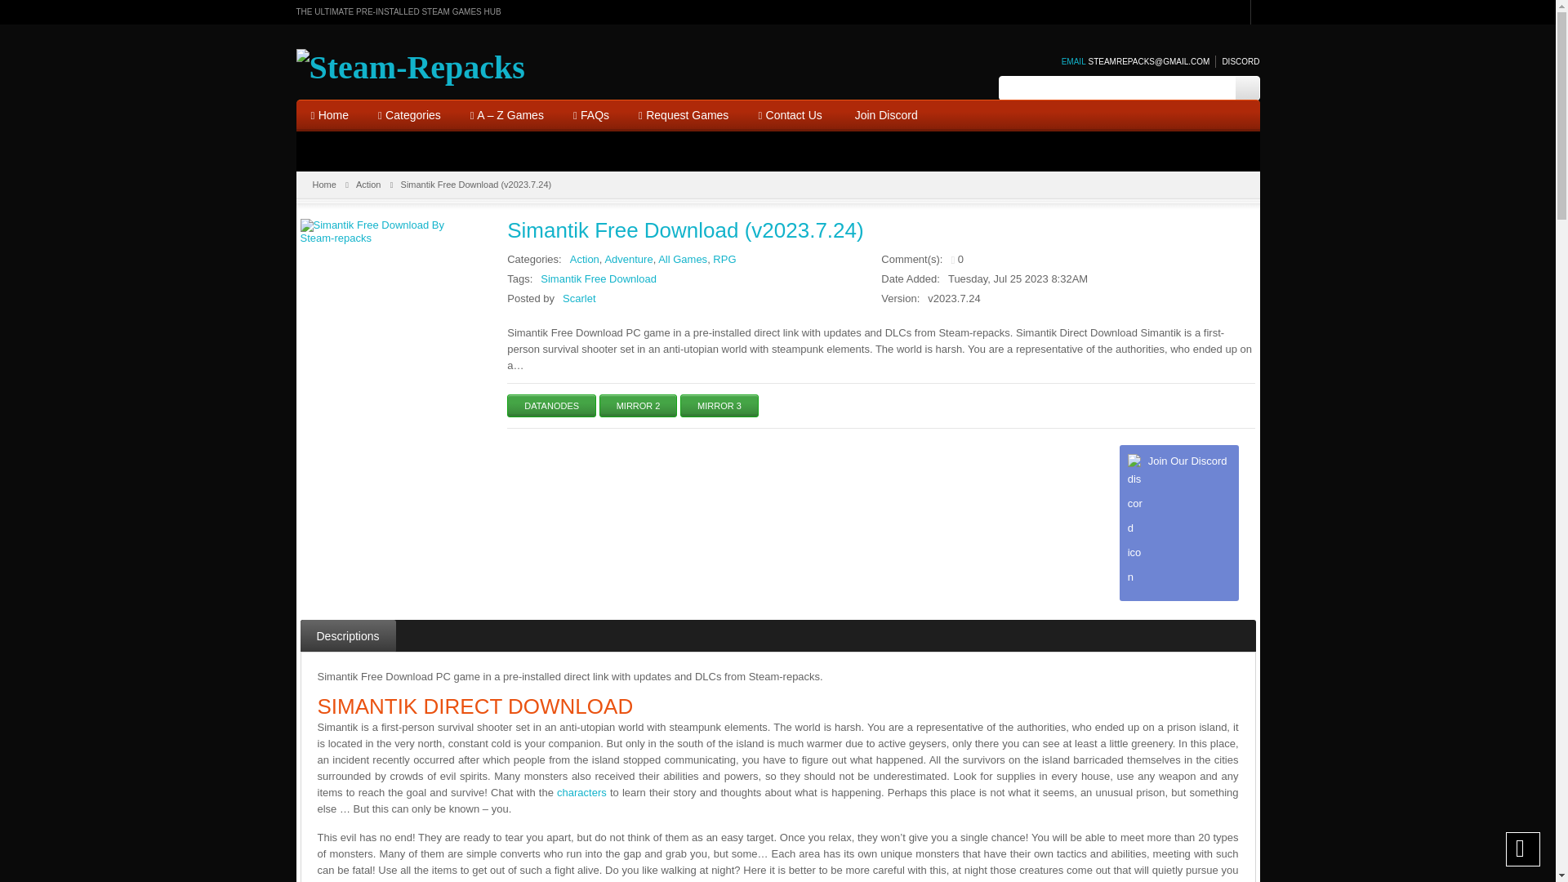 This screenshot has height=882, width=1568. What do you see at coordinates (1246, 88) in the screenshot?
I see `Search` at bounding box center [1246, 88].